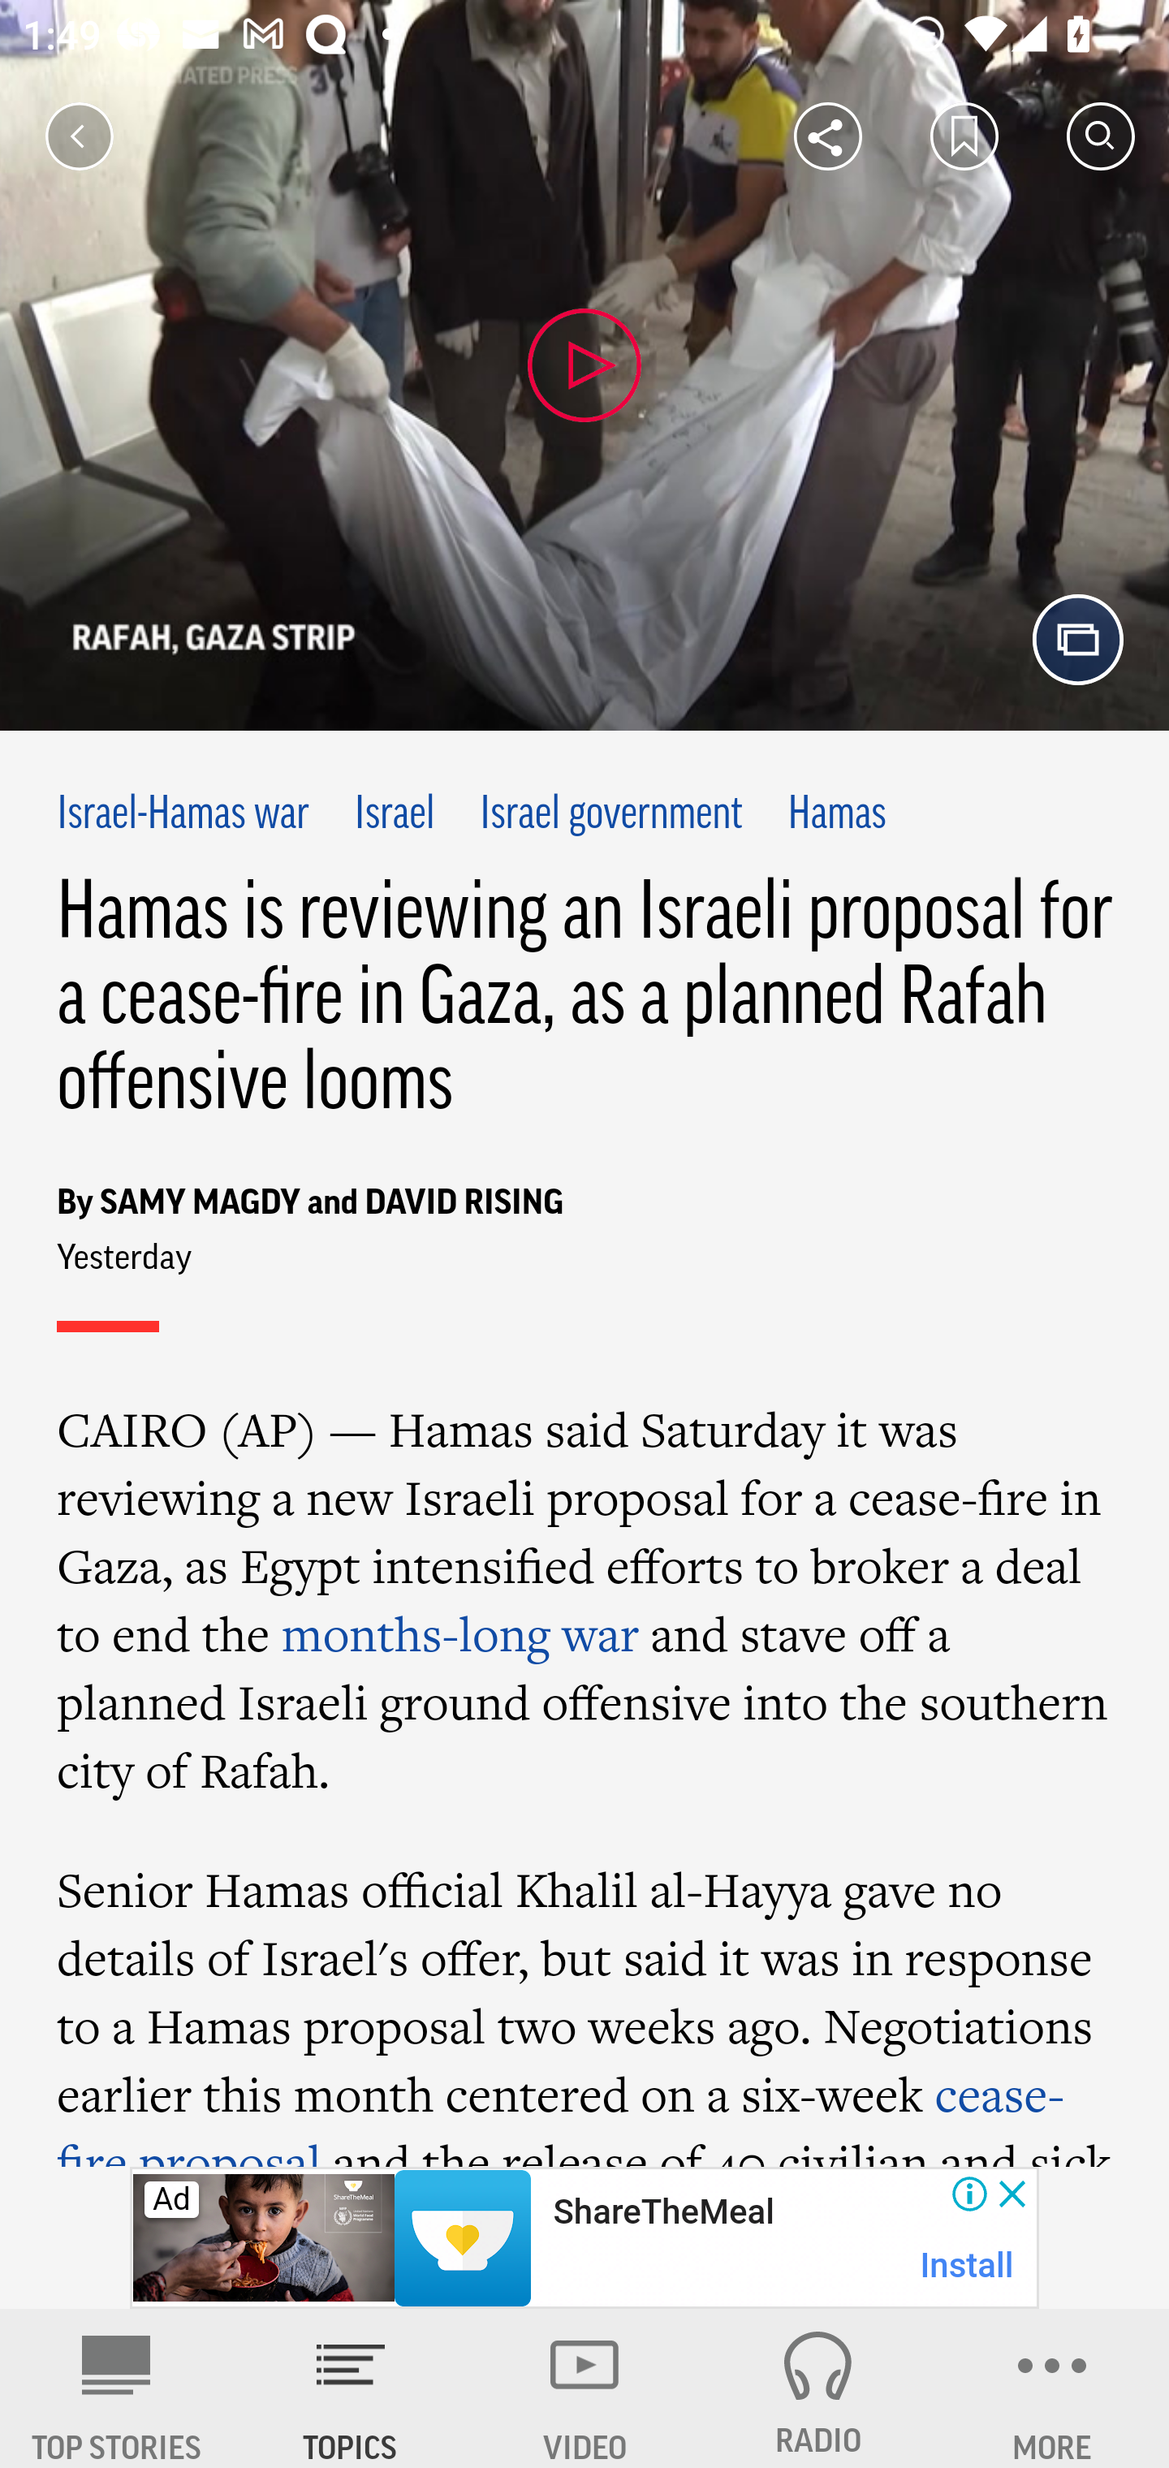 This screenshot has width=1169, height=2468. Describe the element at coordinates (395, 815) in the screenshot. I see `Israel` at that location.